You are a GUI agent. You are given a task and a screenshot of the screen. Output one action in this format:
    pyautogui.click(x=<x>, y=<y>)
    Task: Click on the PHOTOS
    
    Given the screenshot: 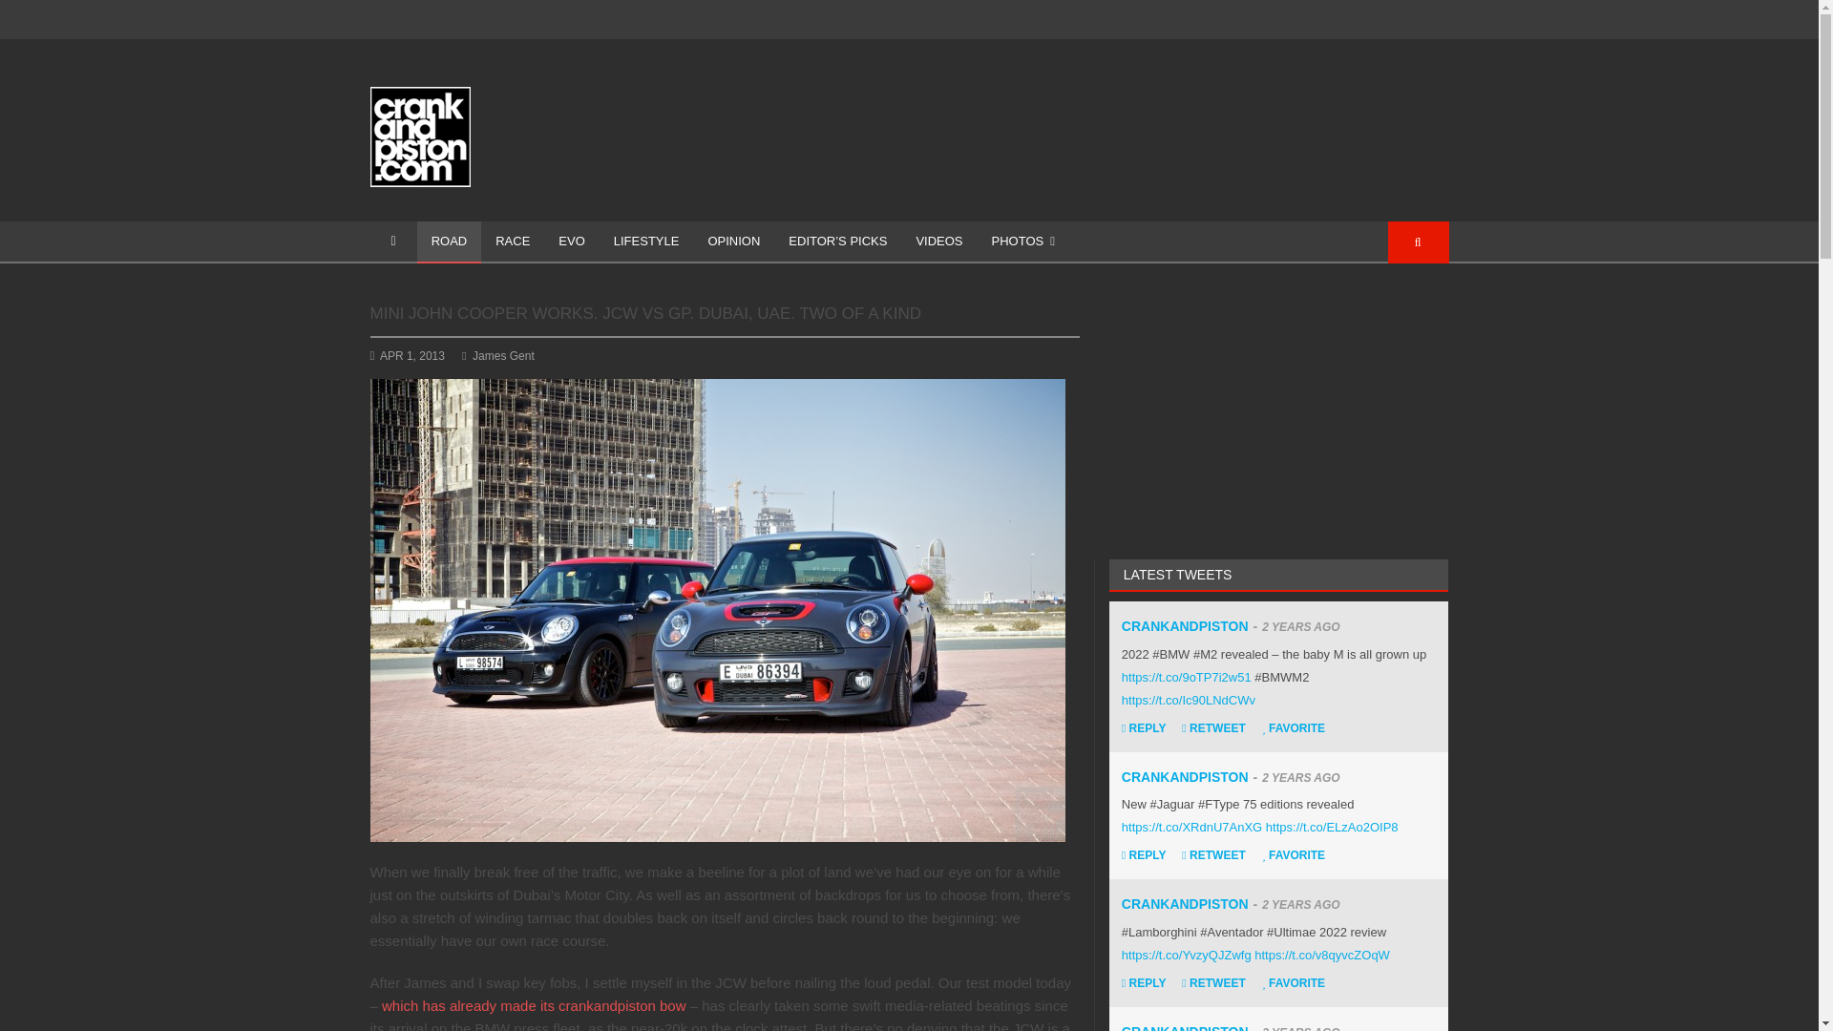 What is the action you would take?
    pyautogui.click(x=1022, y=242)
    